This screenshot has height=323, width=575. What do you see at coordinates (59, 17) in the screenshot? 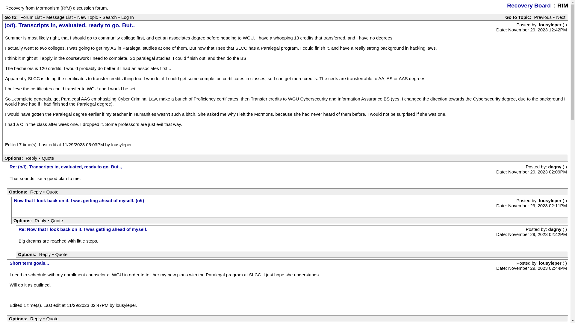
I see `Message List` at bounding box center [59, 17].